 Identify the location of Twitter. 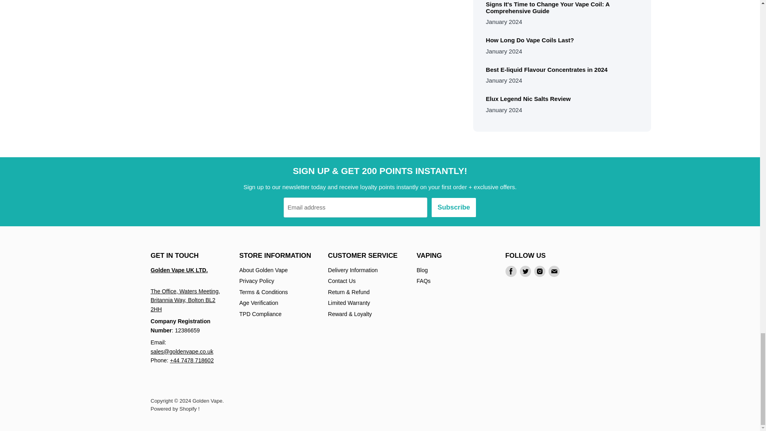
(525, 271).